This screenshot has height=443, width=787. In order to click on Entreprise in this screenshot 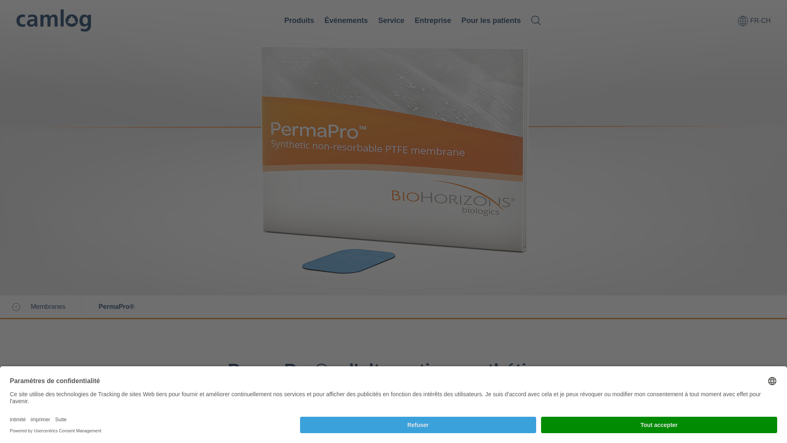, I will do `click(433, 21)`.